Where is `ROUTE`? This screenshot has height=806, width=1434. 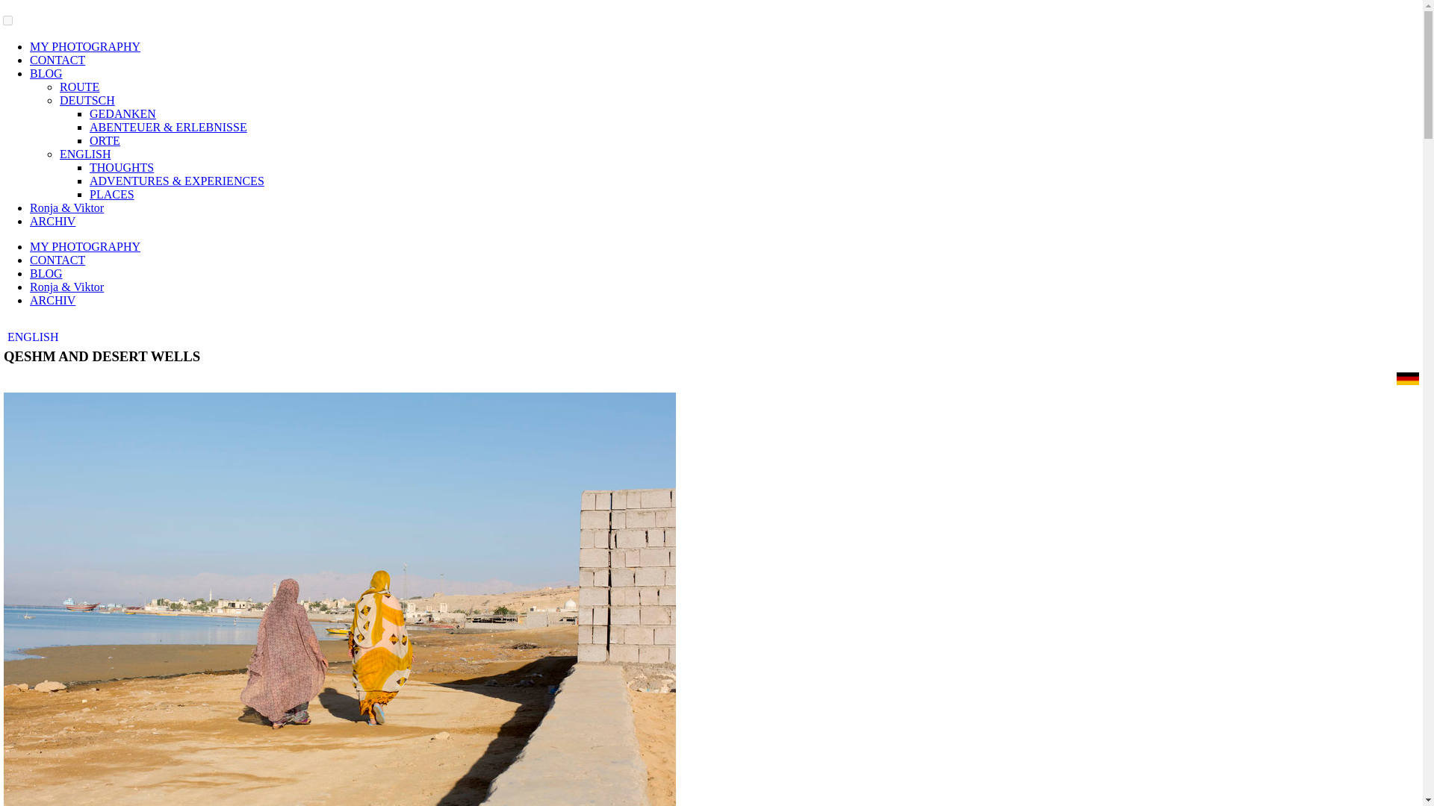 ROUTE is located at coordinates (79, 87).